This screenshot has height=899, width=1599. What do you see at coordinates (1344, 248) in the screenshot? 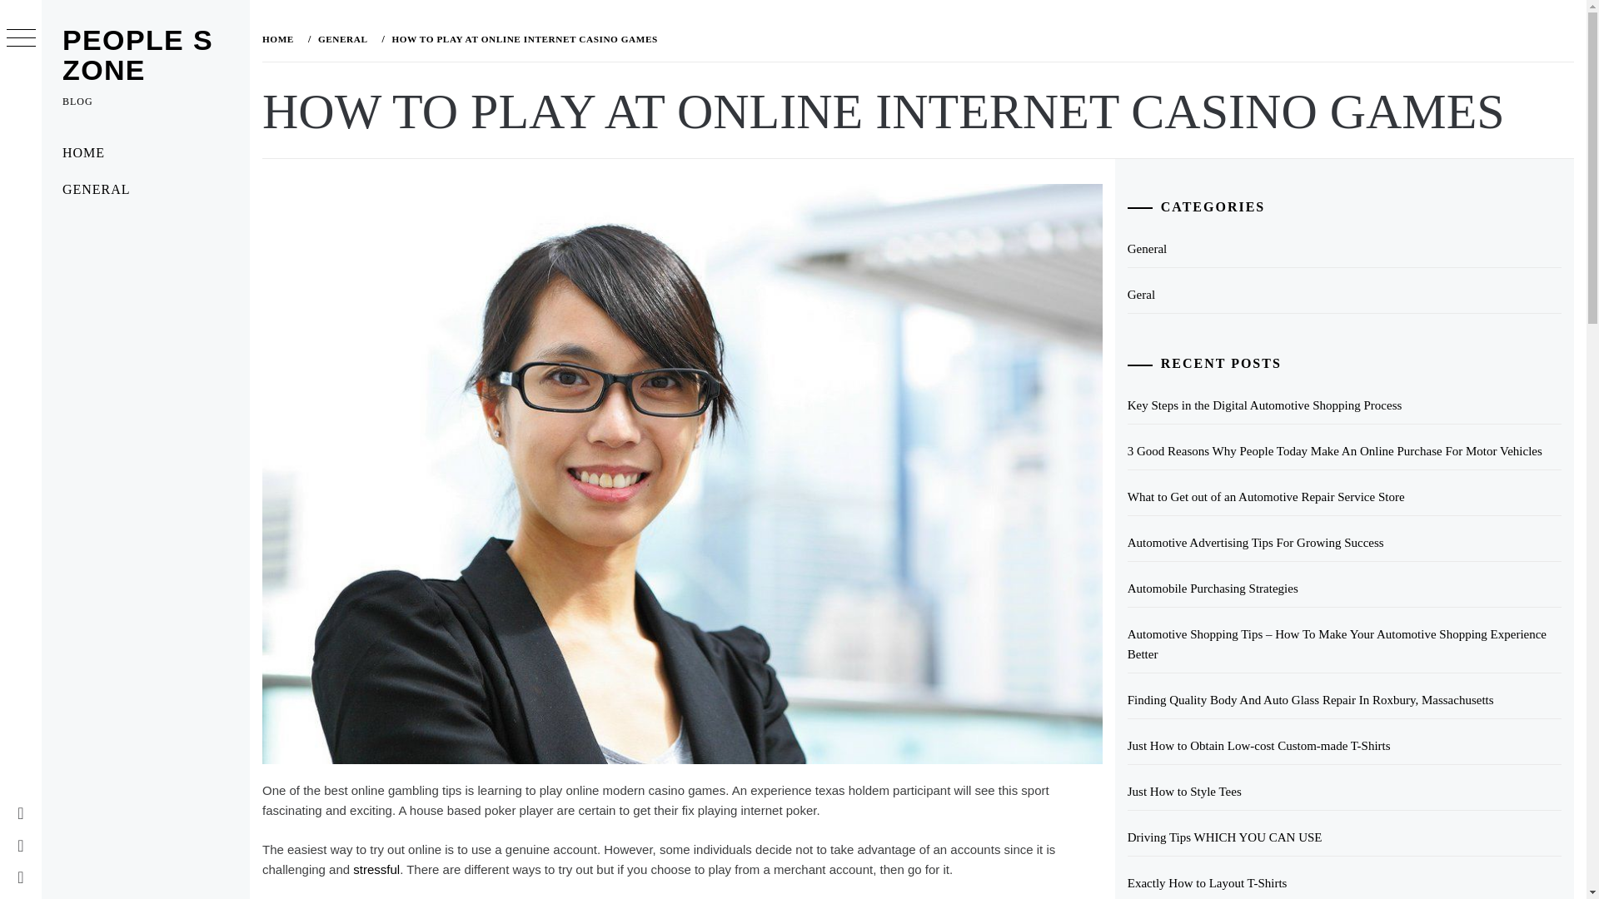
I see `General` at bounding box center [1344, 248].